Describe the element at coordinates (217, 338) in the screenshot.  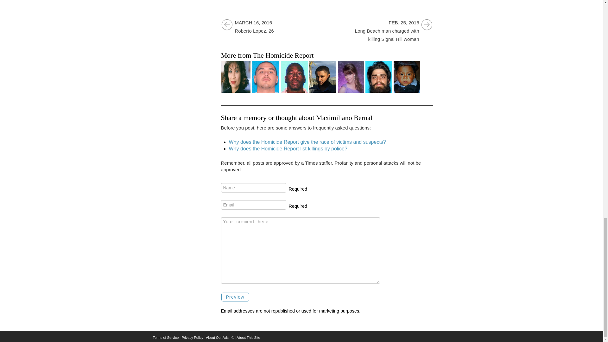
I see `About Our Ads` at that location.